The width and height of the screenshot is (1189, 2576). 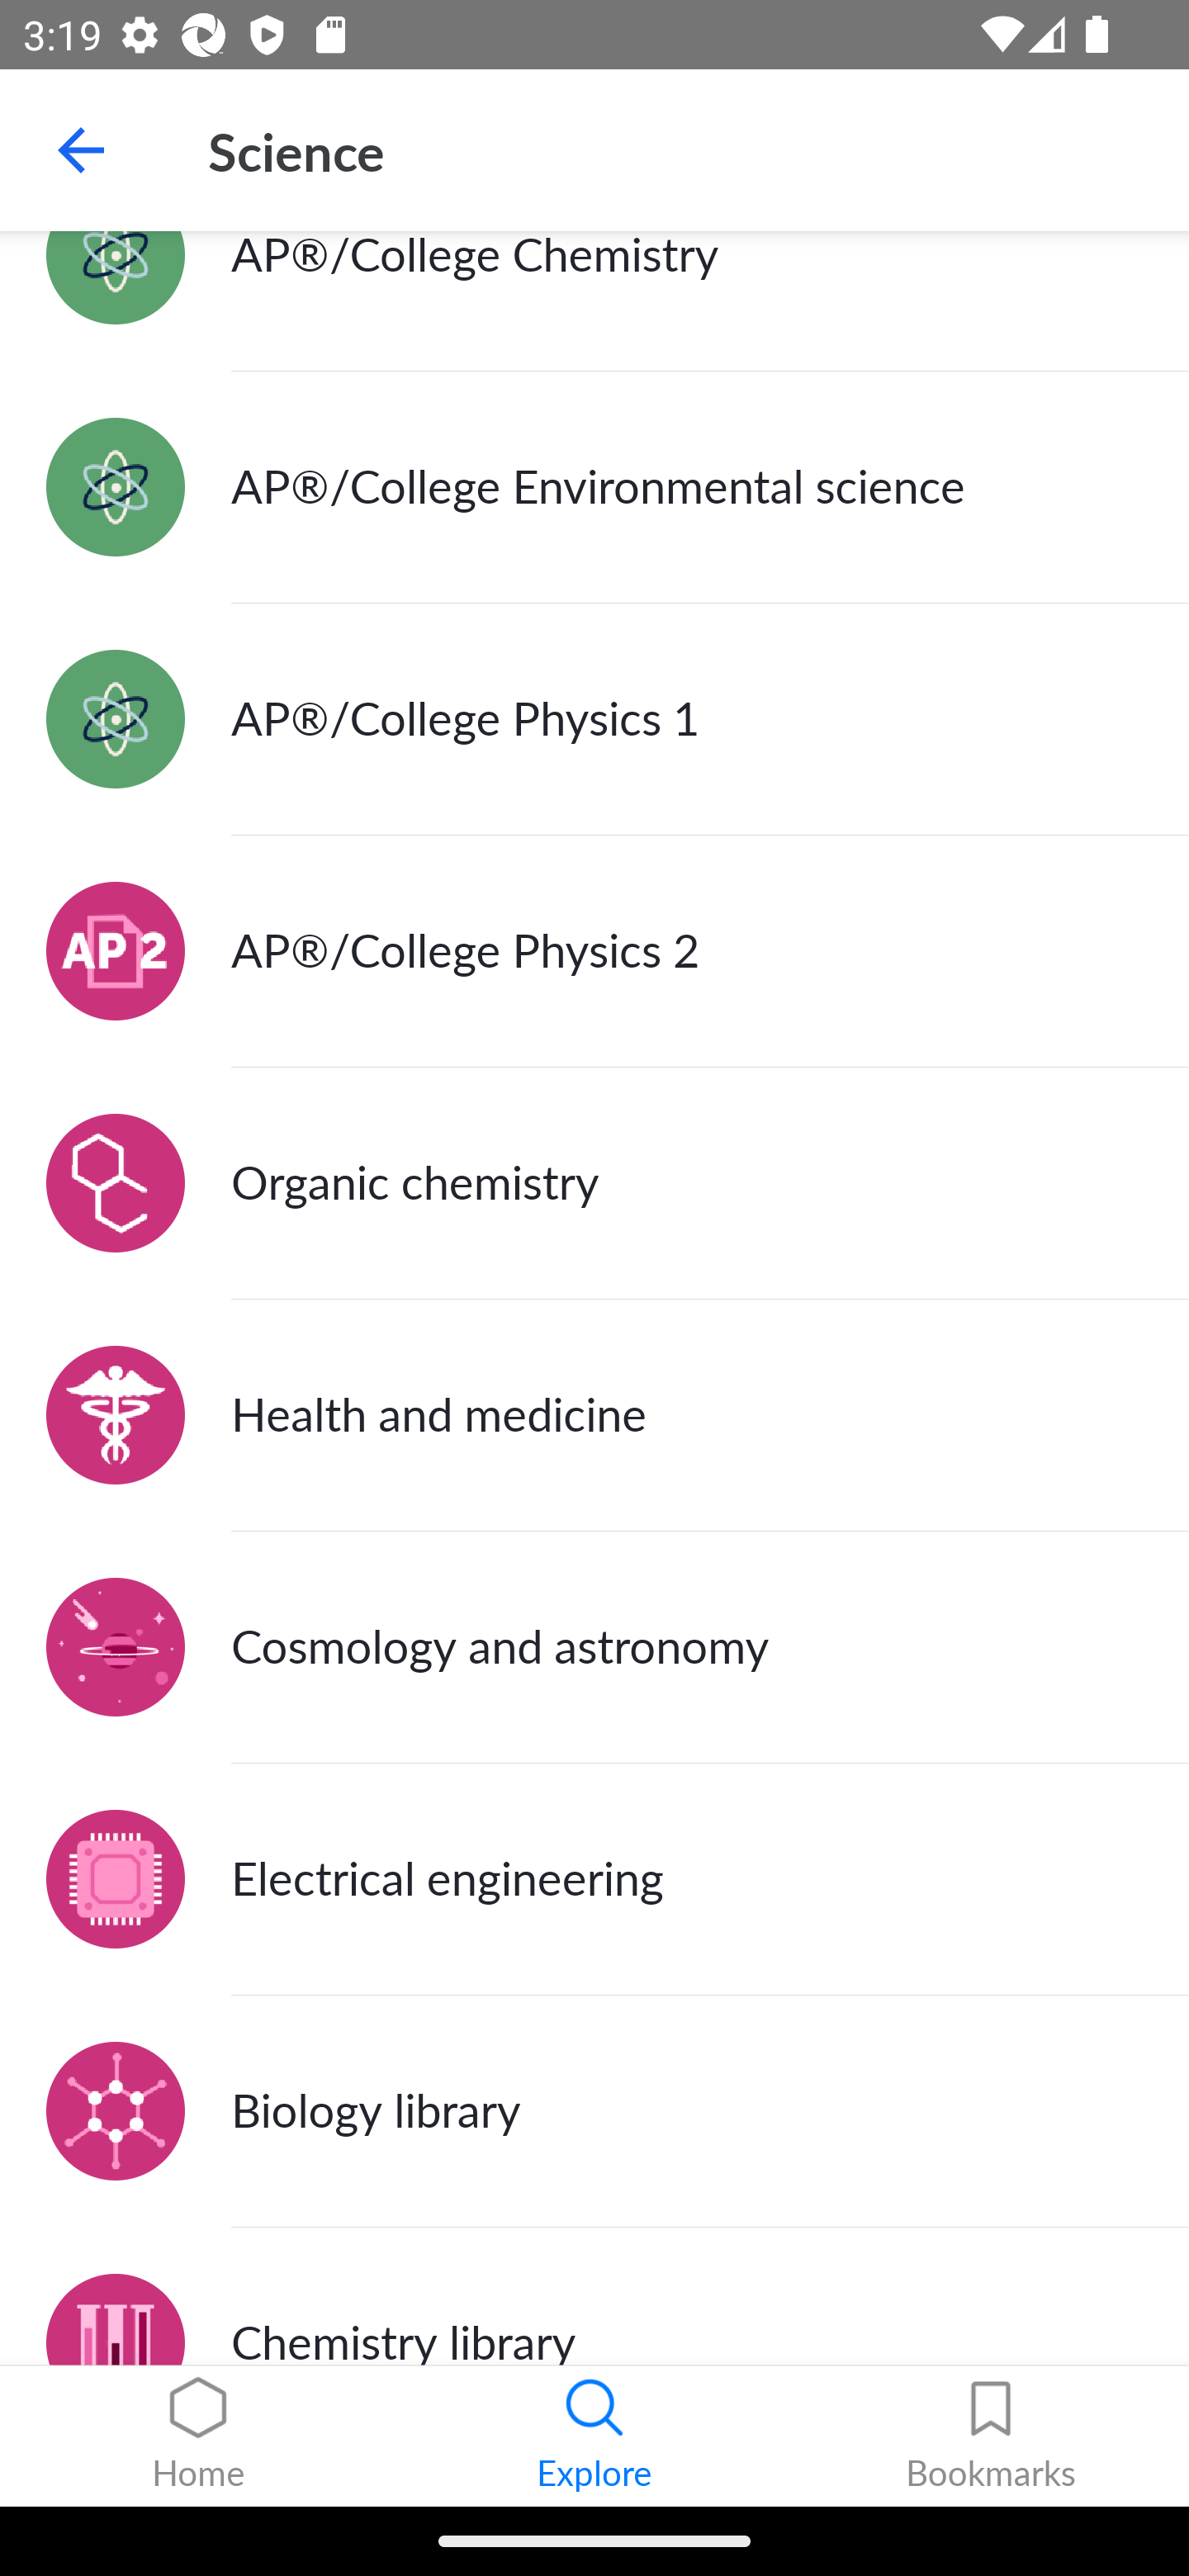 What do you see at coordinates (594, 1881) in the screenshot?
I see `Electrical engineering` at bounding box center [594, 1881].